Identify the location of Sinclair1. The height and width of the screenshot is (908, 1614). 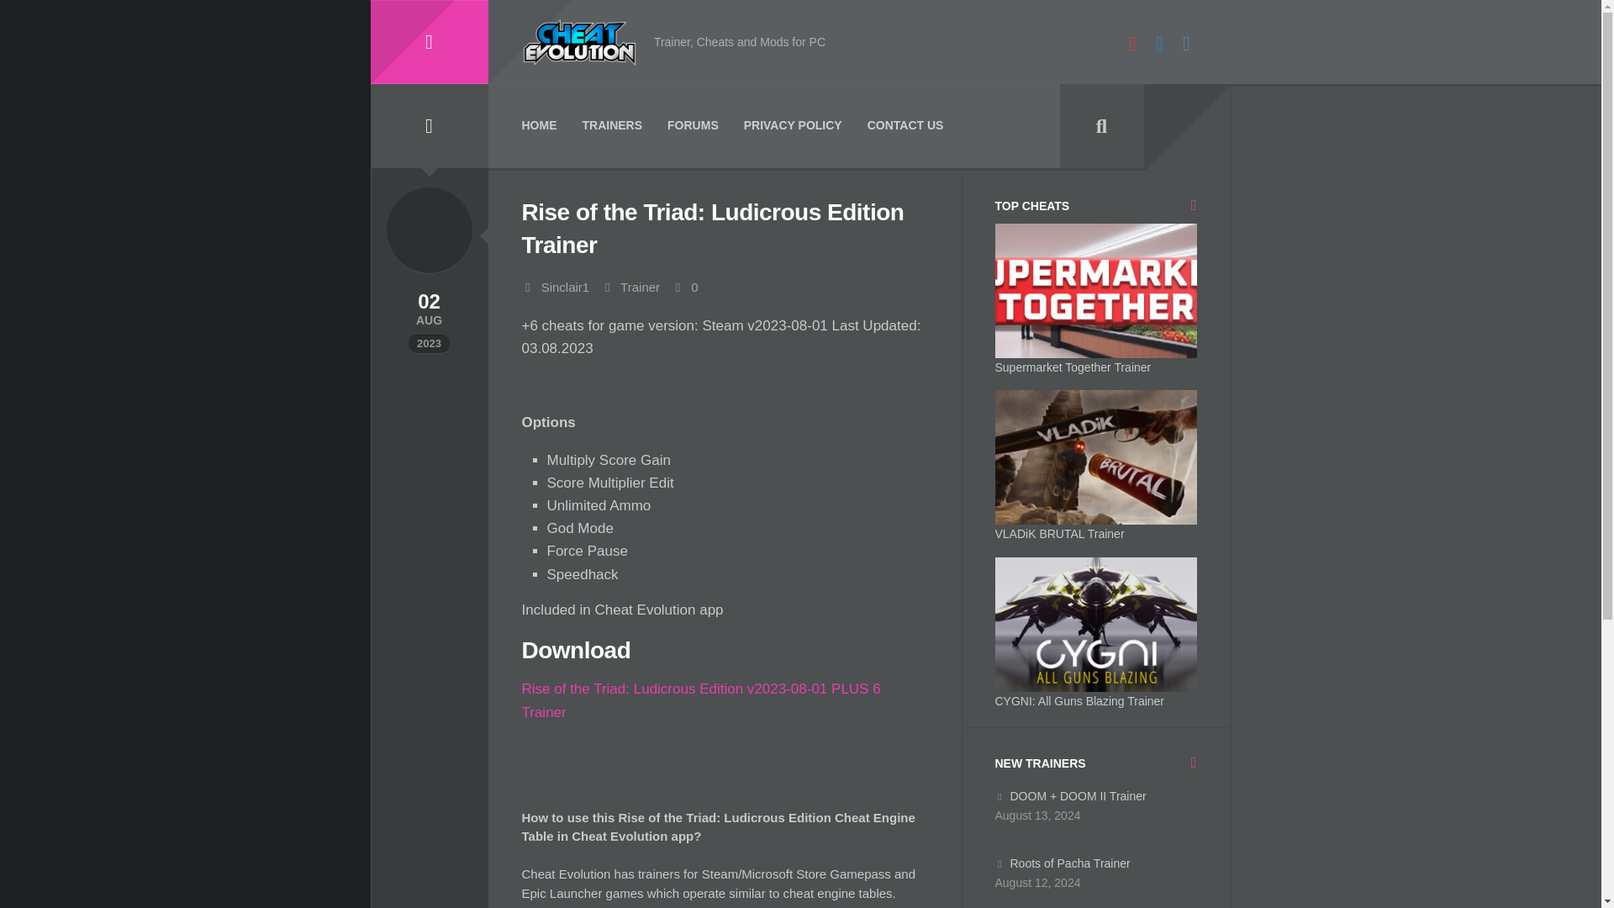
(565, 286).